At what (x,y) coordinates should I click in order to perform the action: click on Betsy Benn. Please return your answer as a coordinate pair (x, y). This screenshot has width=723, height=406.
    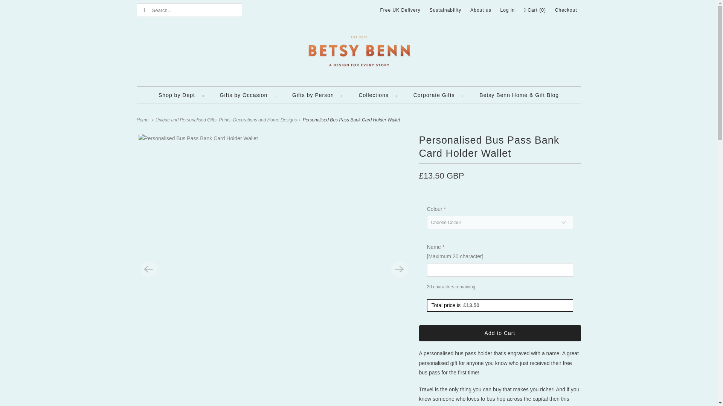
    Looking at the image, I should click on (358, 55).